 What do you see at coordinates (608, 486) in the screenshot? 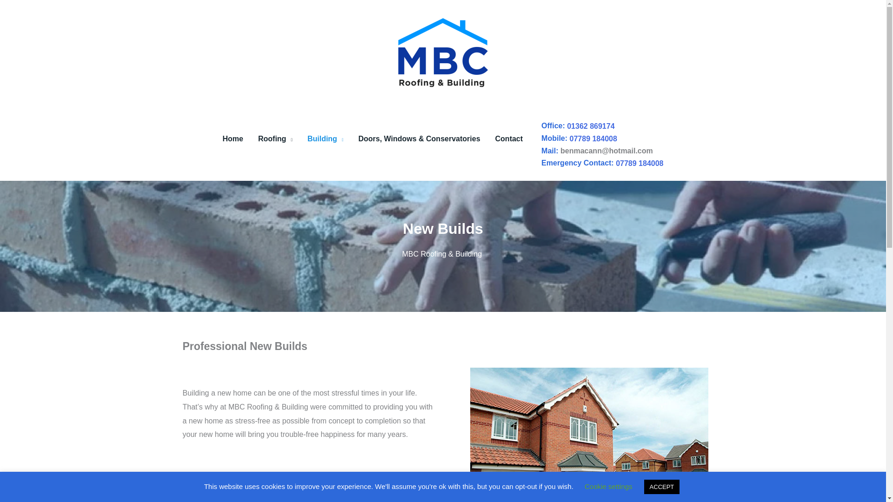
I see `Cookie settings` at bounding box center [608, 486].